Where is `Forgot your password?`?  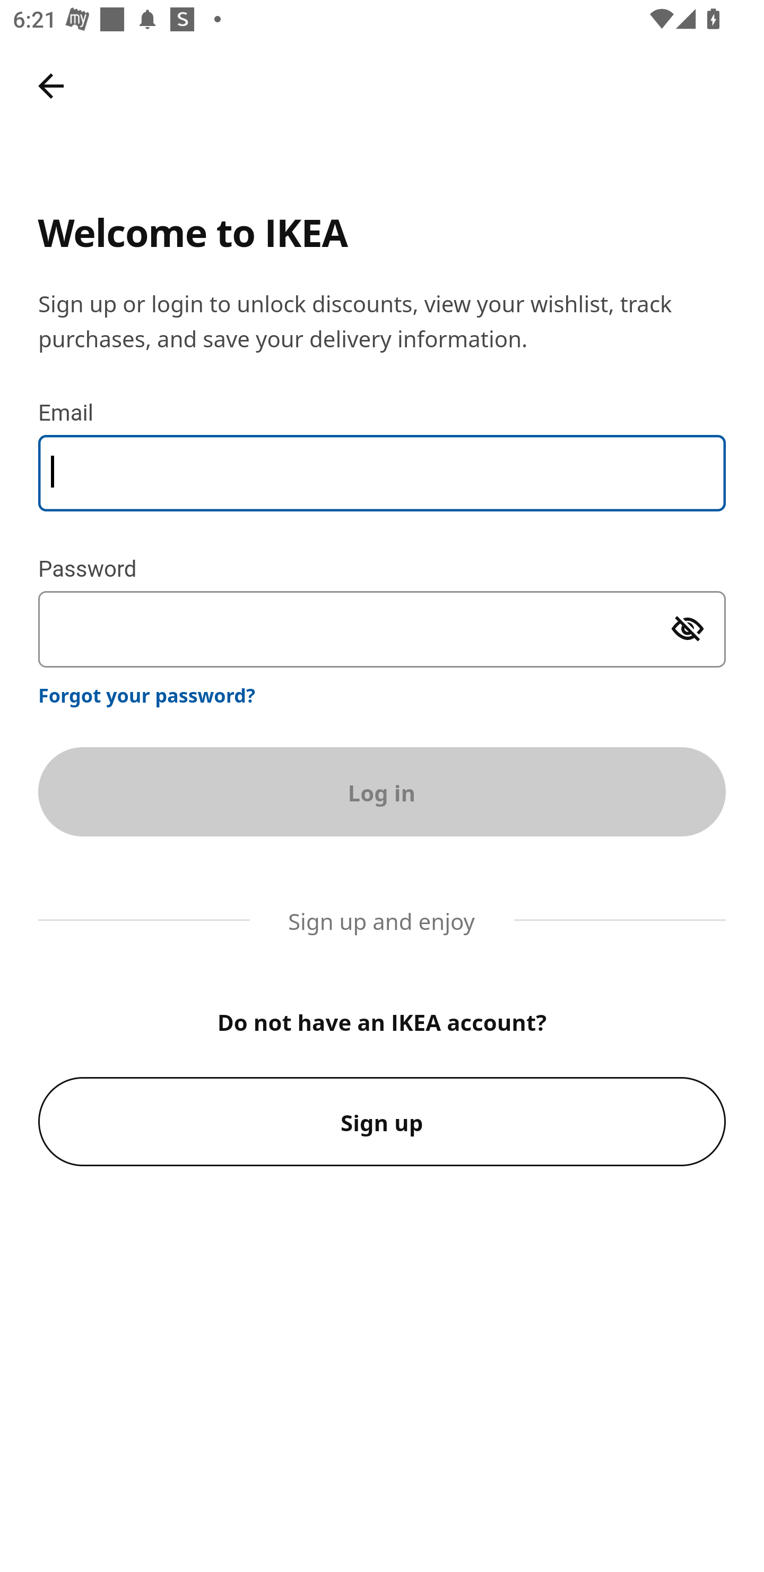 Forgot your password? is located at coordinates (147, 695).